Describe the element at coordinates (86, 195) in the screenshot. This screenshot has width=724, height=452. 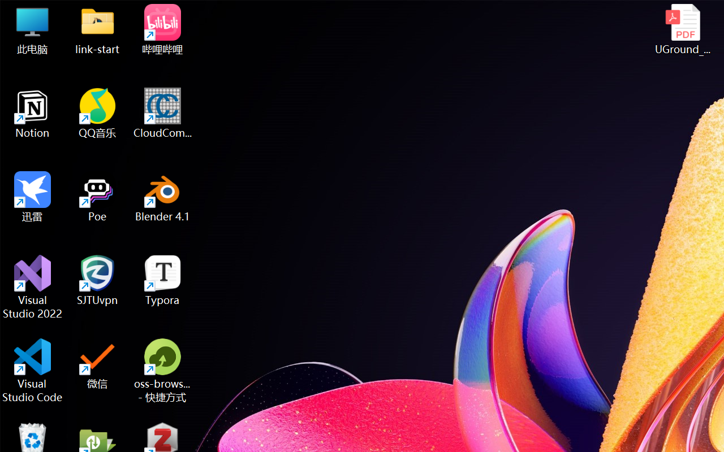
I see `Using Google services` at that location.